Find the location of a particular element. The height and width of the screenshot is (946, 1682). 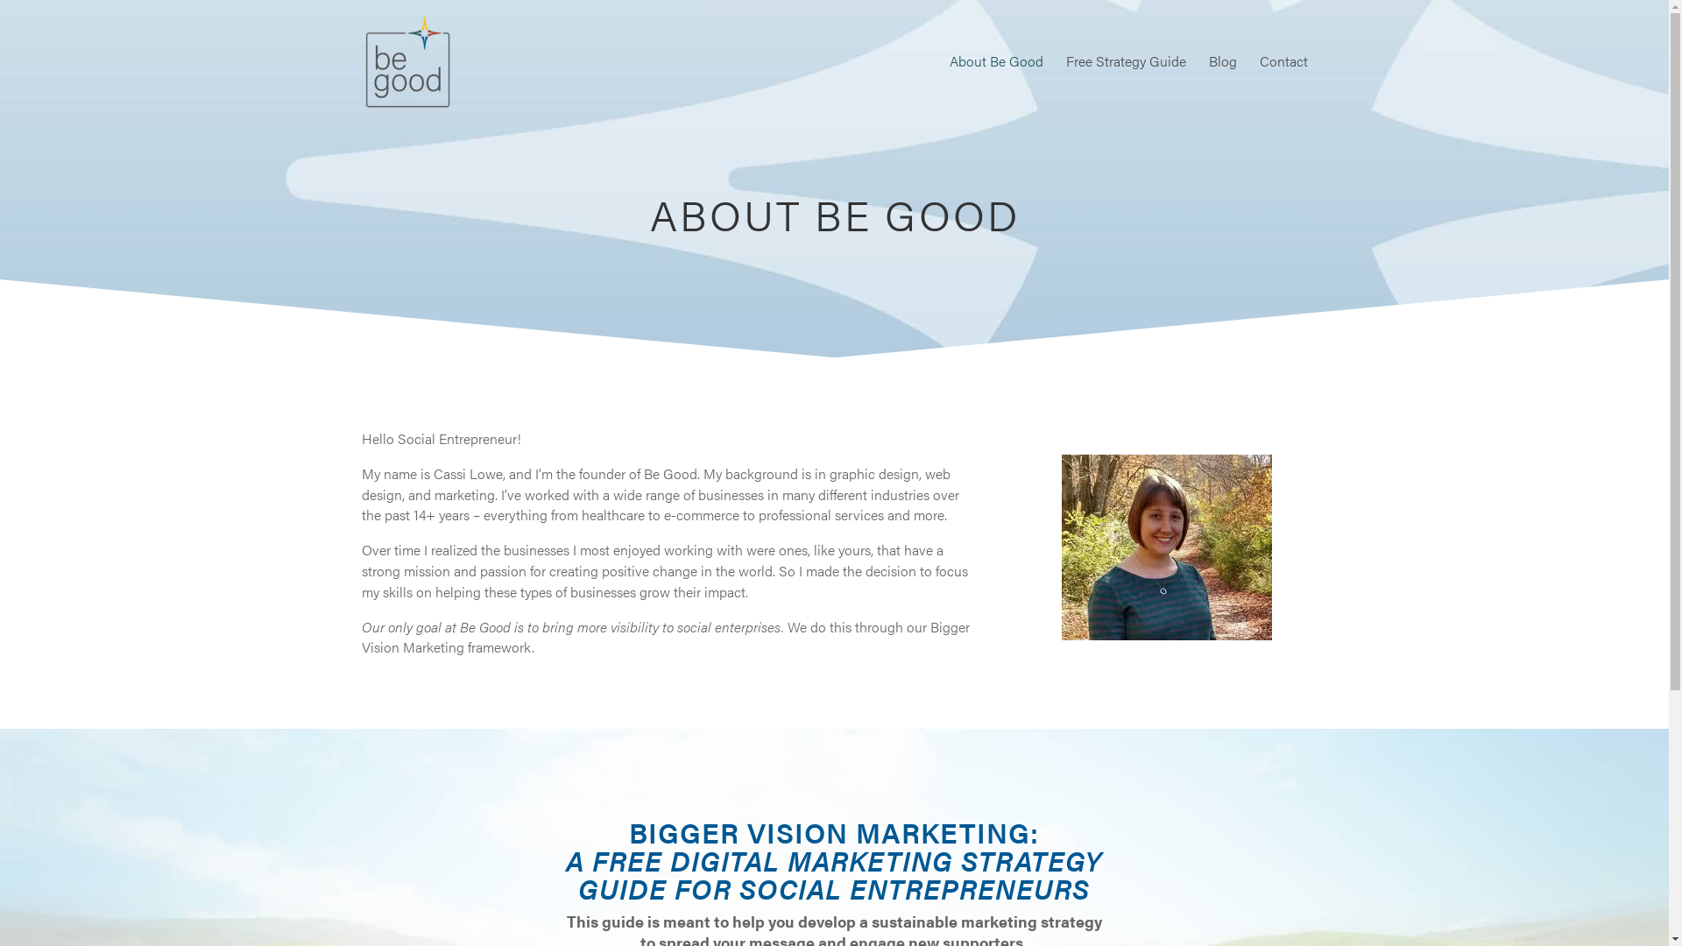

Blog is located at coordinates (1223, 89).